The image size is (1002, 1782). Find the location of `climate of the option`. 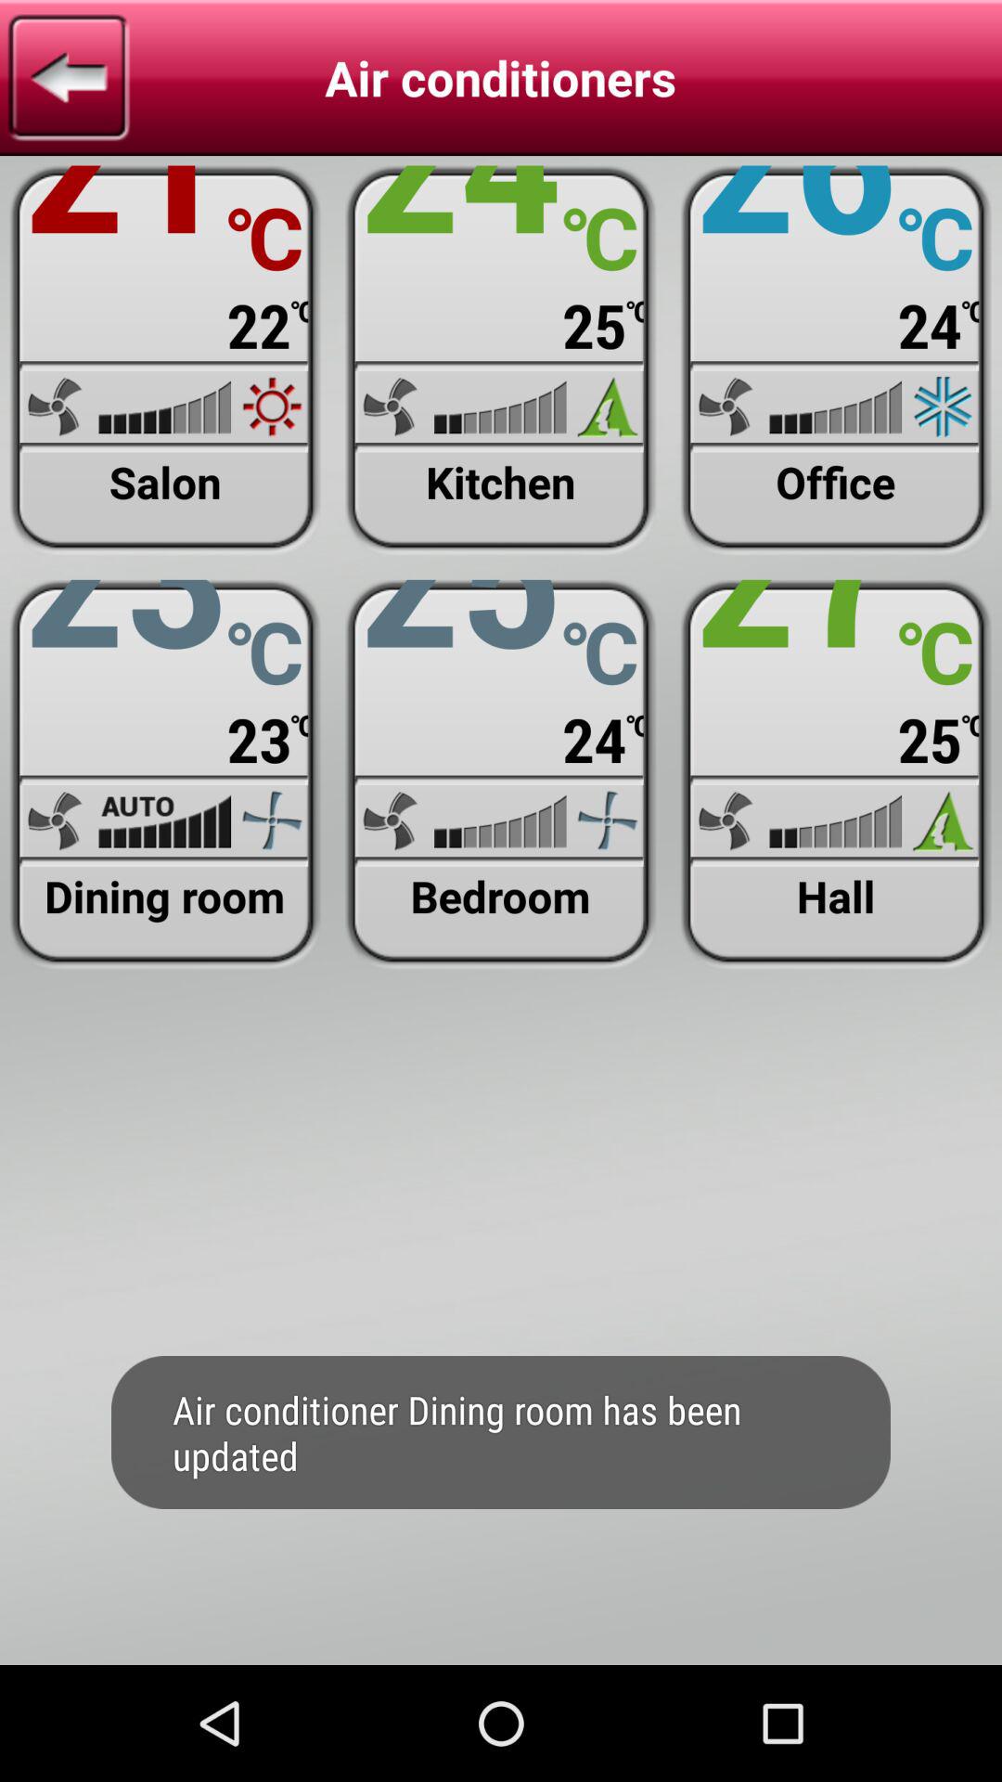

climate of the option is located at coordinates (165, 360).